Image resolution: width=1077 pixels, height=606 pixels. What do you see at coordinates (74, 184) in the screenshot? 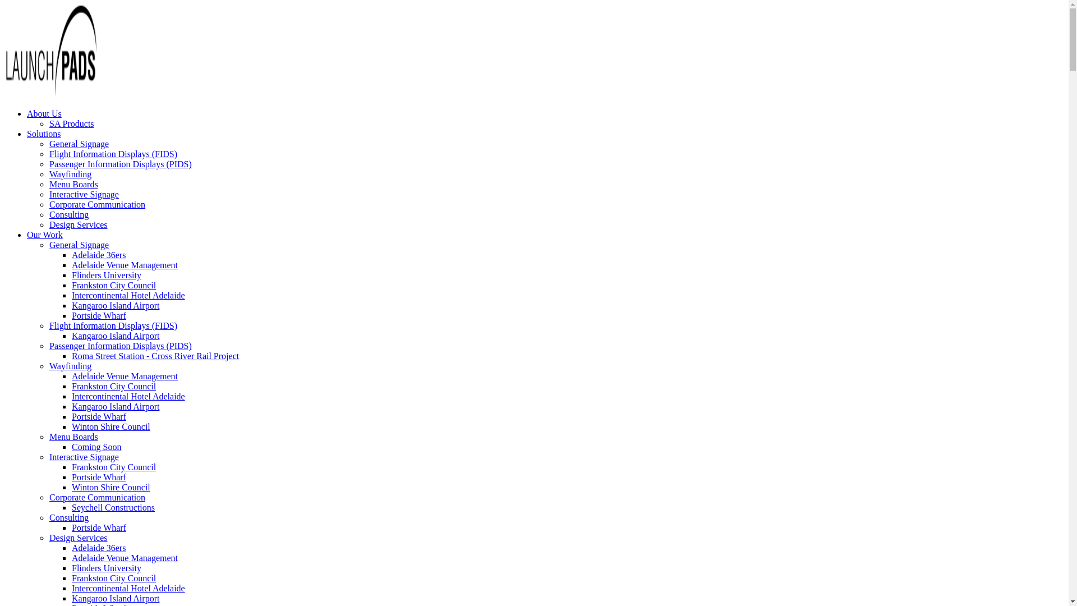
I see `Menu Boards` at bounding box center [74, 184].